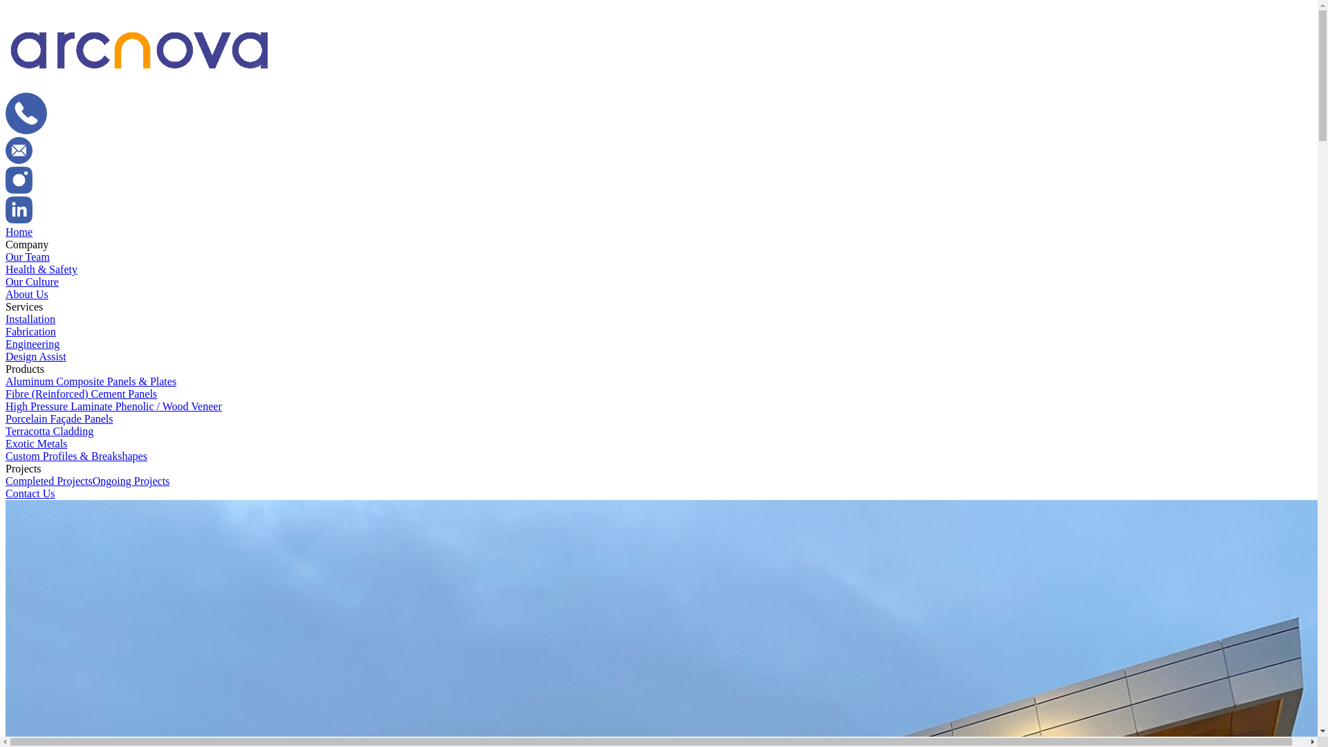 The image size is (1328, 747). I want to click on Fibre (Reinforced) Cement Panels, so click(82, 394).